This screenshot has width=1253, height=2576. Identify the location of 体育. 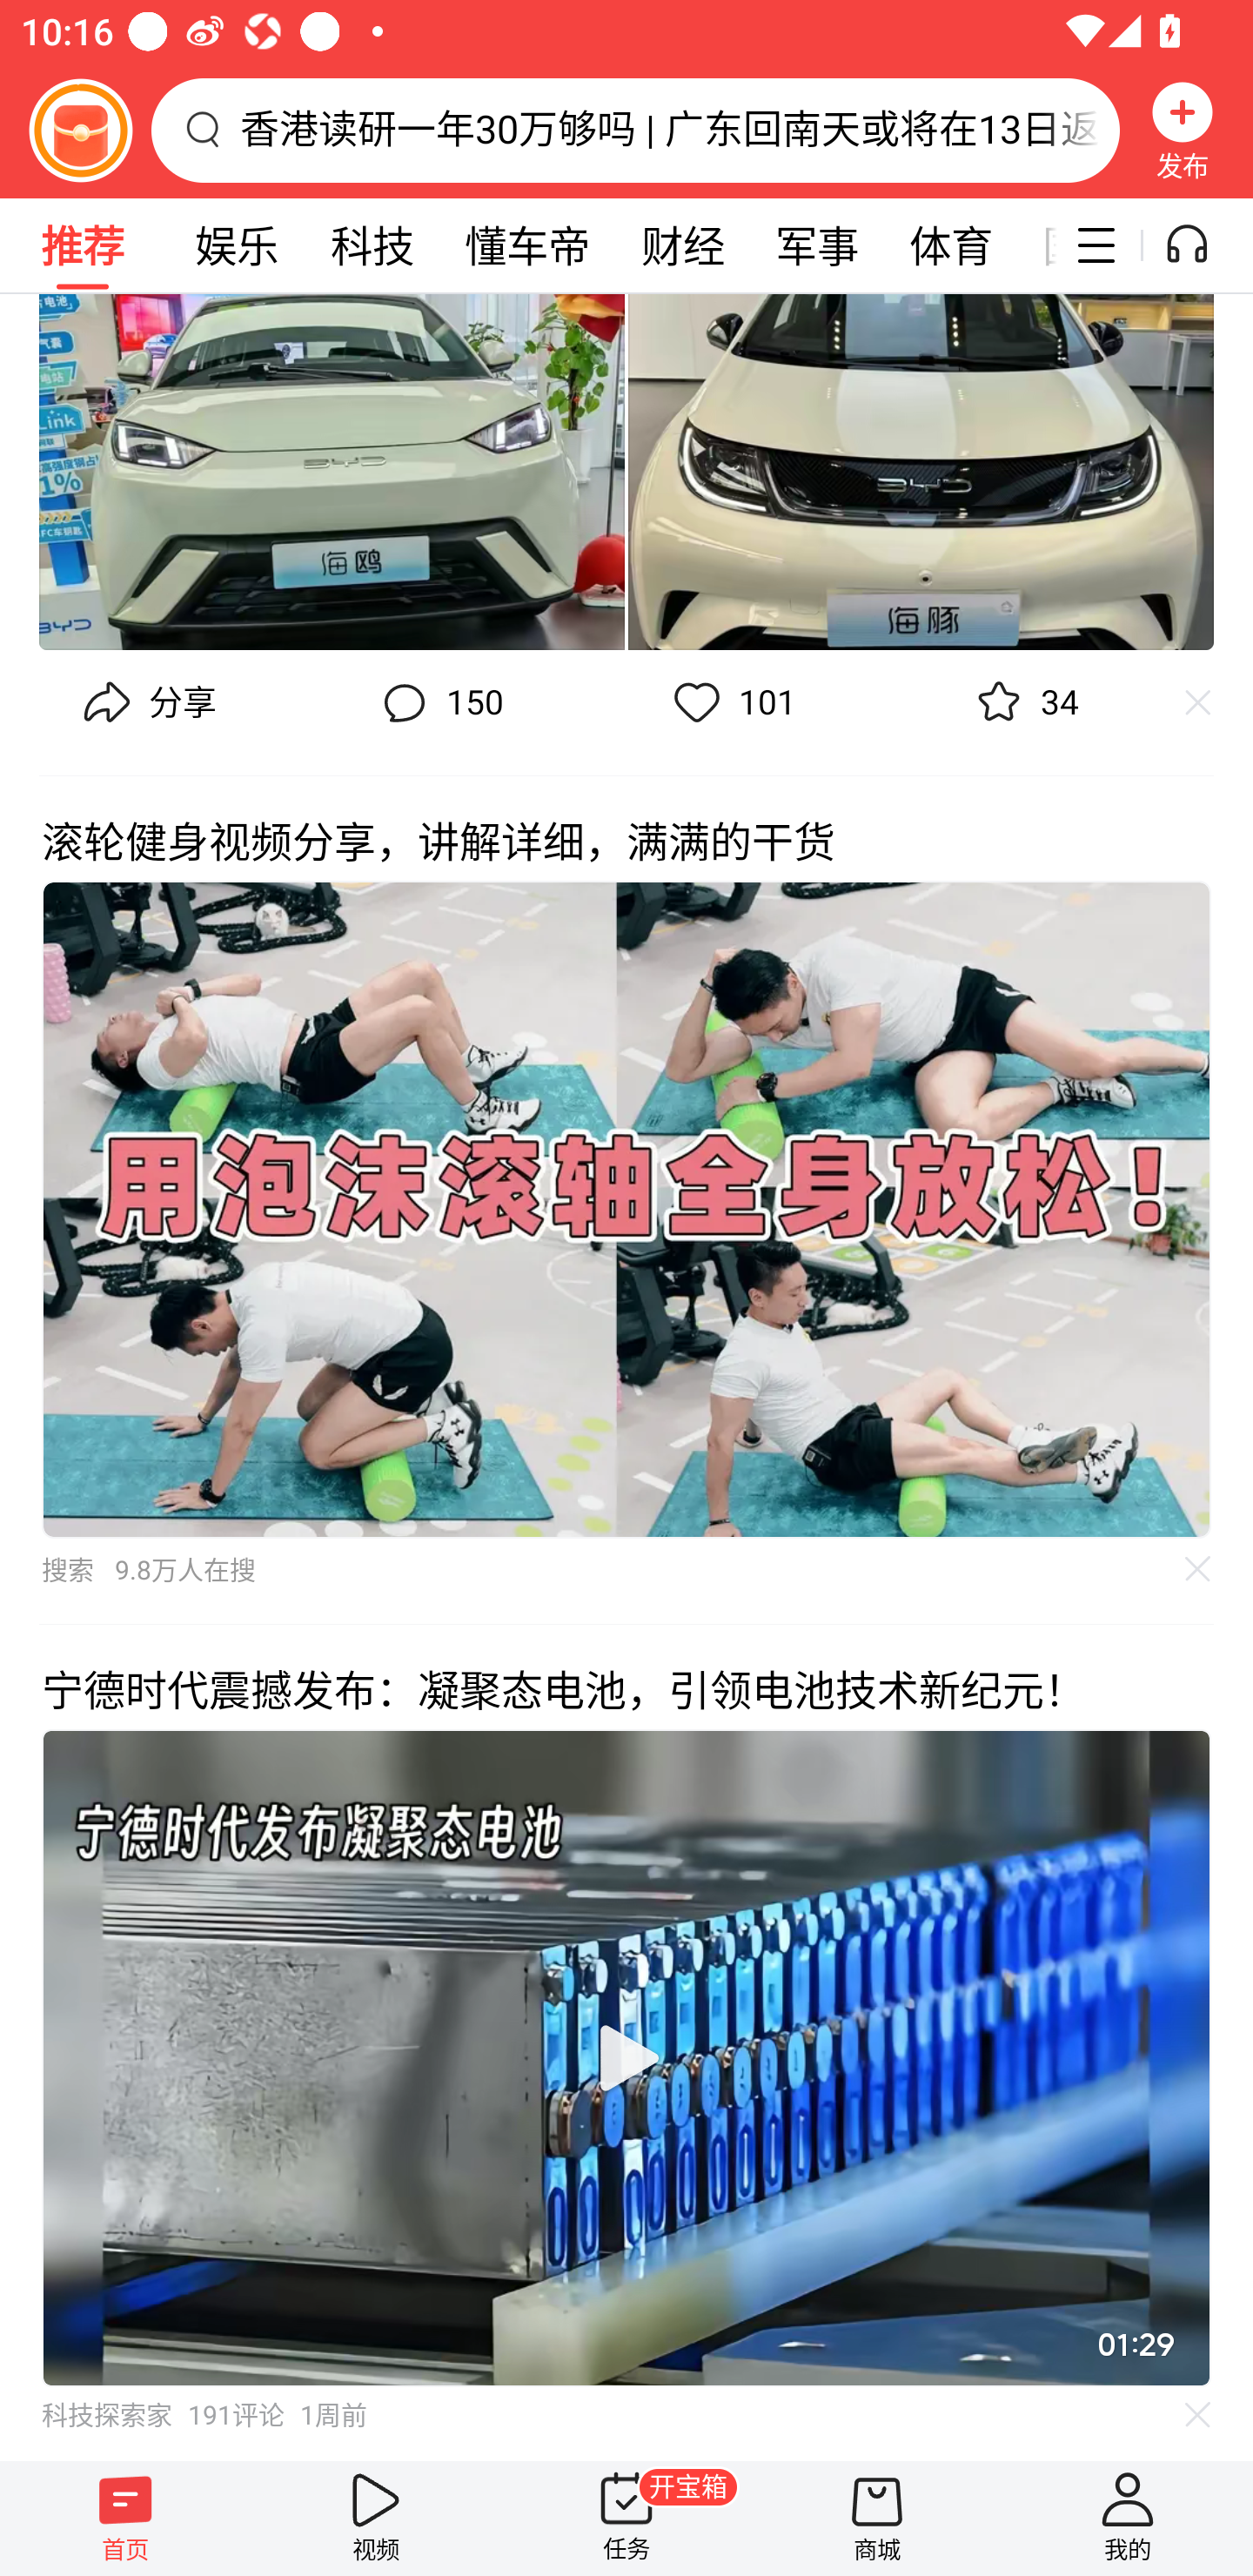
(950, 245).